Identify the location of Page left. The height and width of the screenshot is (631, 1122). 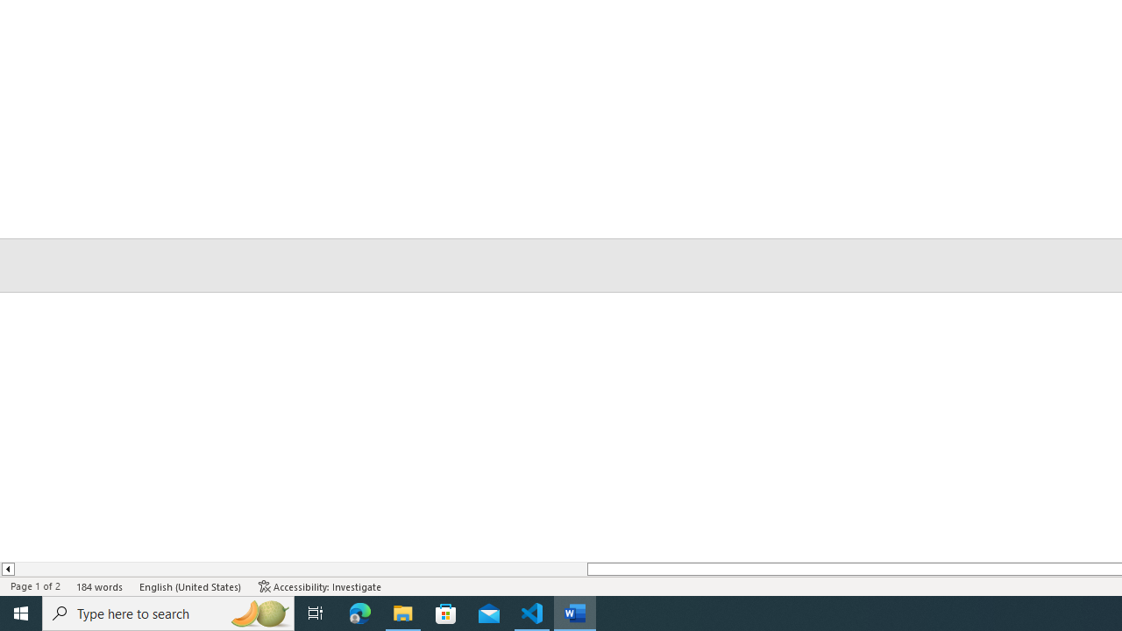
(300, 569).